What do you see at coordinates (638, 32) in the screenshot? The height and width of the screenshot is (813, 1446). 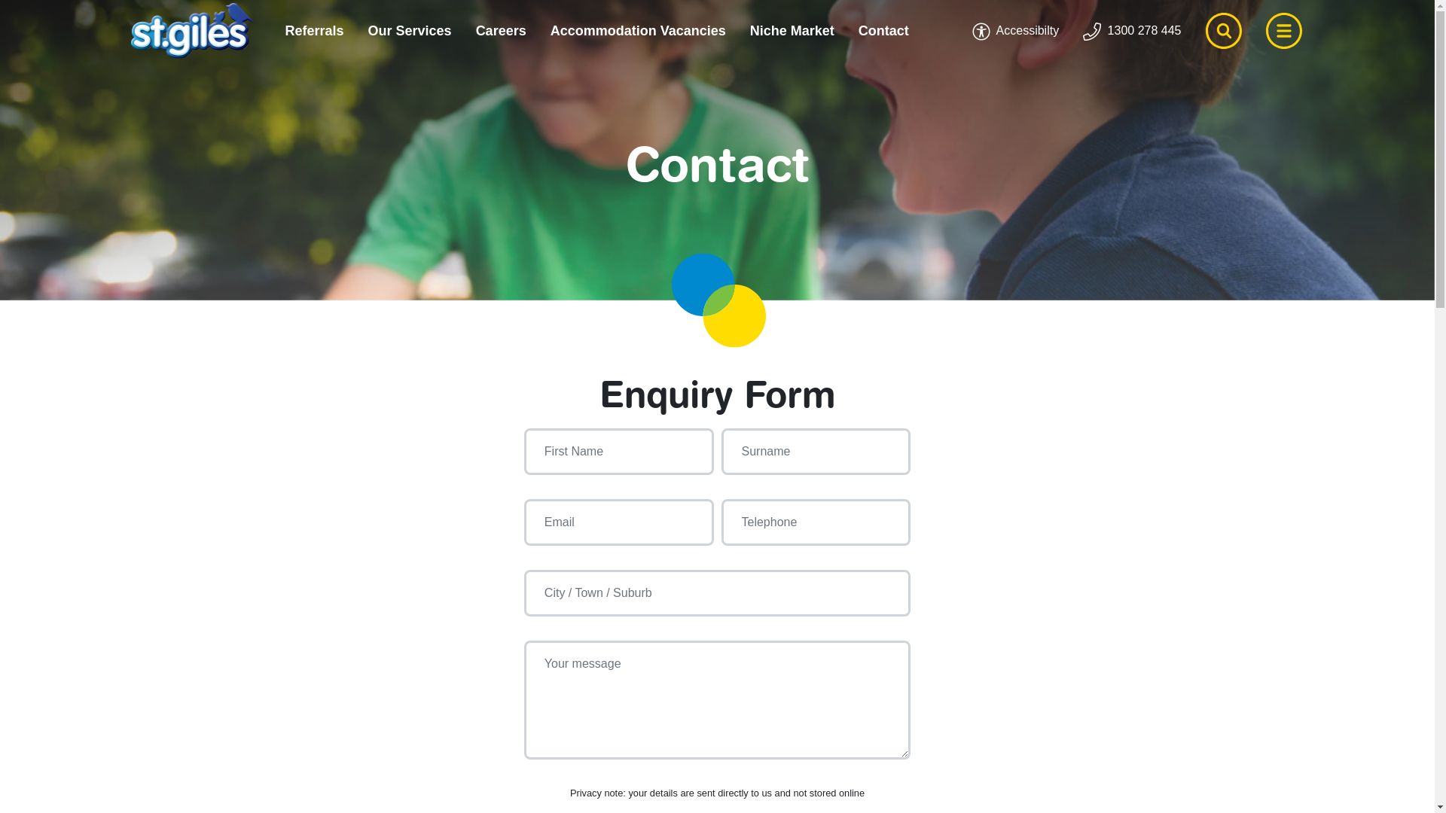 I see `Accommodation Vacancies` at bounding box center [638, 32].